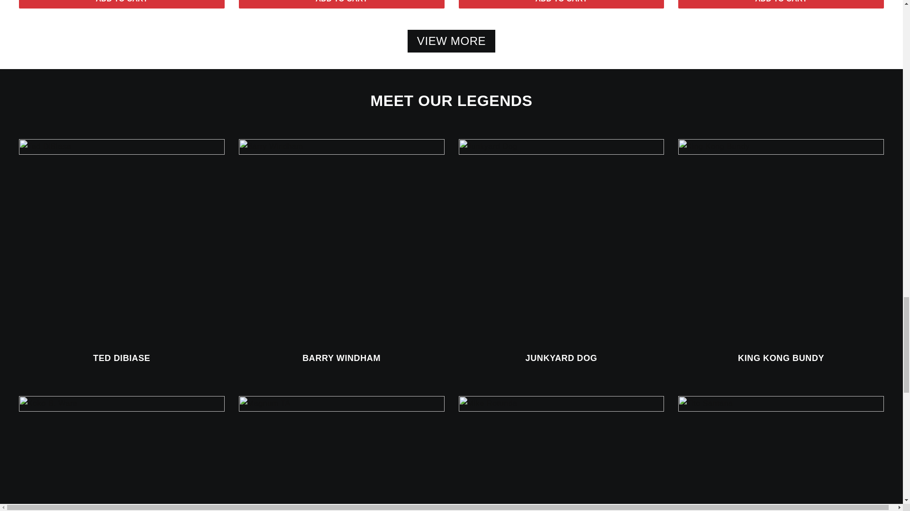 The width and height of the screenshot is (910, 511). I want to click on Magnum TA, so click(341, 453).